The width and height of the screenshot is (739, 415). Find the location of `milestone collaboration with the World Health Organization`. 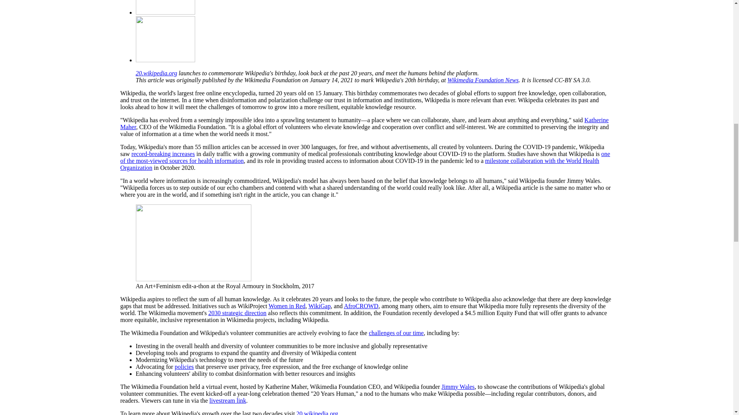

milestone collaboration with the World Health Organization is located at coordinates (359, 164).